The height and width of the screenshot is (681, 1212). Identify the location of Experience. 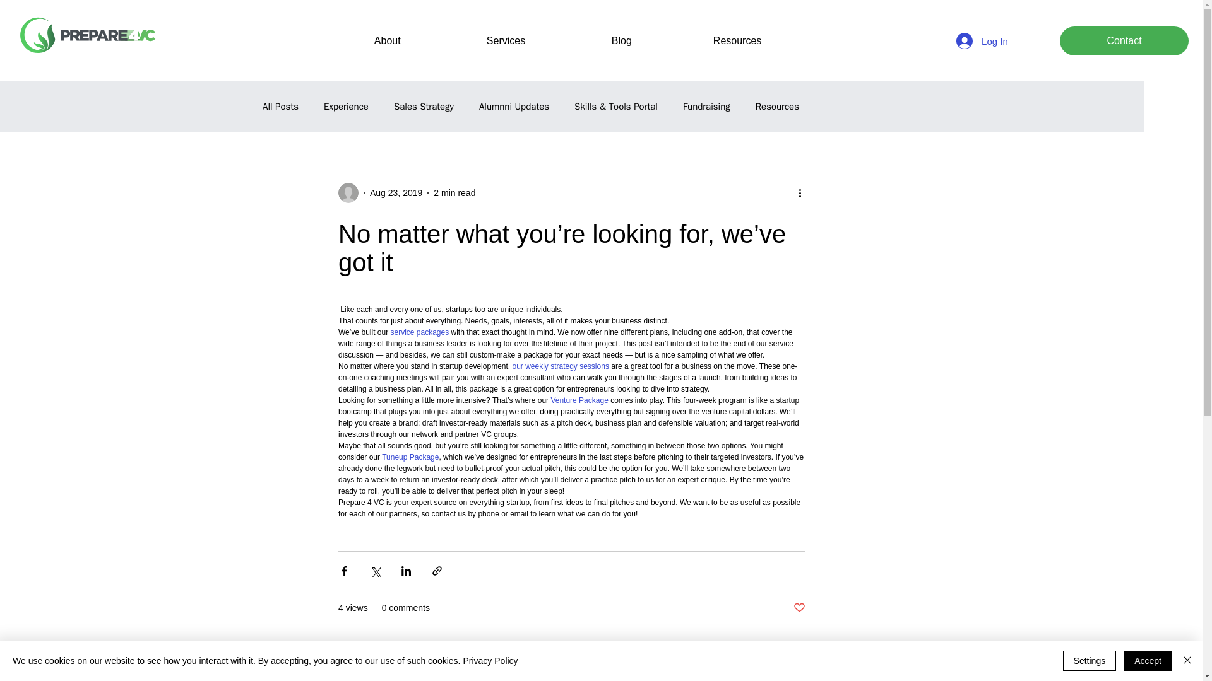
(346, 107).